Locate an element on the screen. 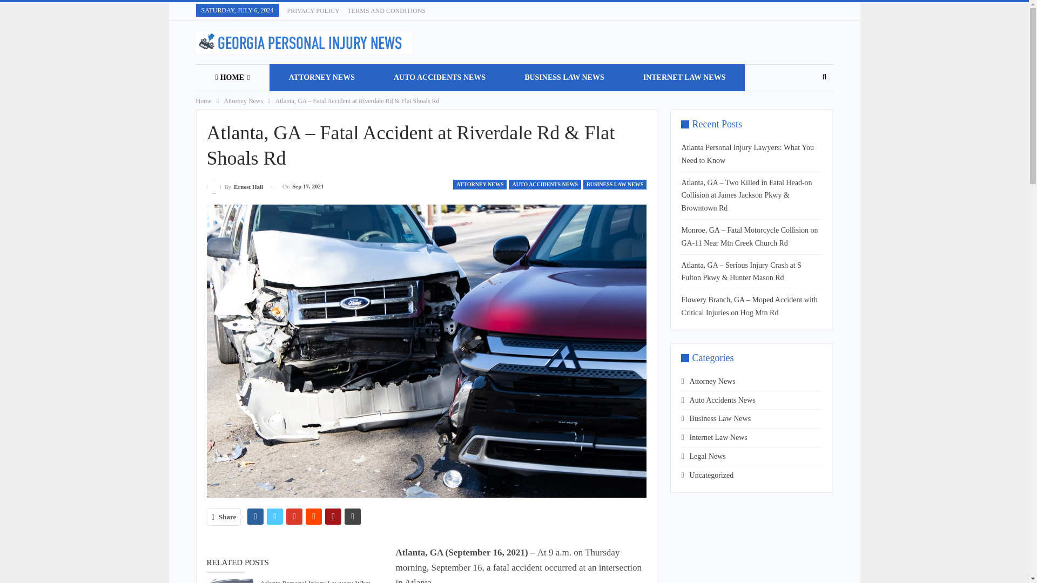 The height and width of the screenshot is (583, 1037). MORE is located at coordinates (229, 105).